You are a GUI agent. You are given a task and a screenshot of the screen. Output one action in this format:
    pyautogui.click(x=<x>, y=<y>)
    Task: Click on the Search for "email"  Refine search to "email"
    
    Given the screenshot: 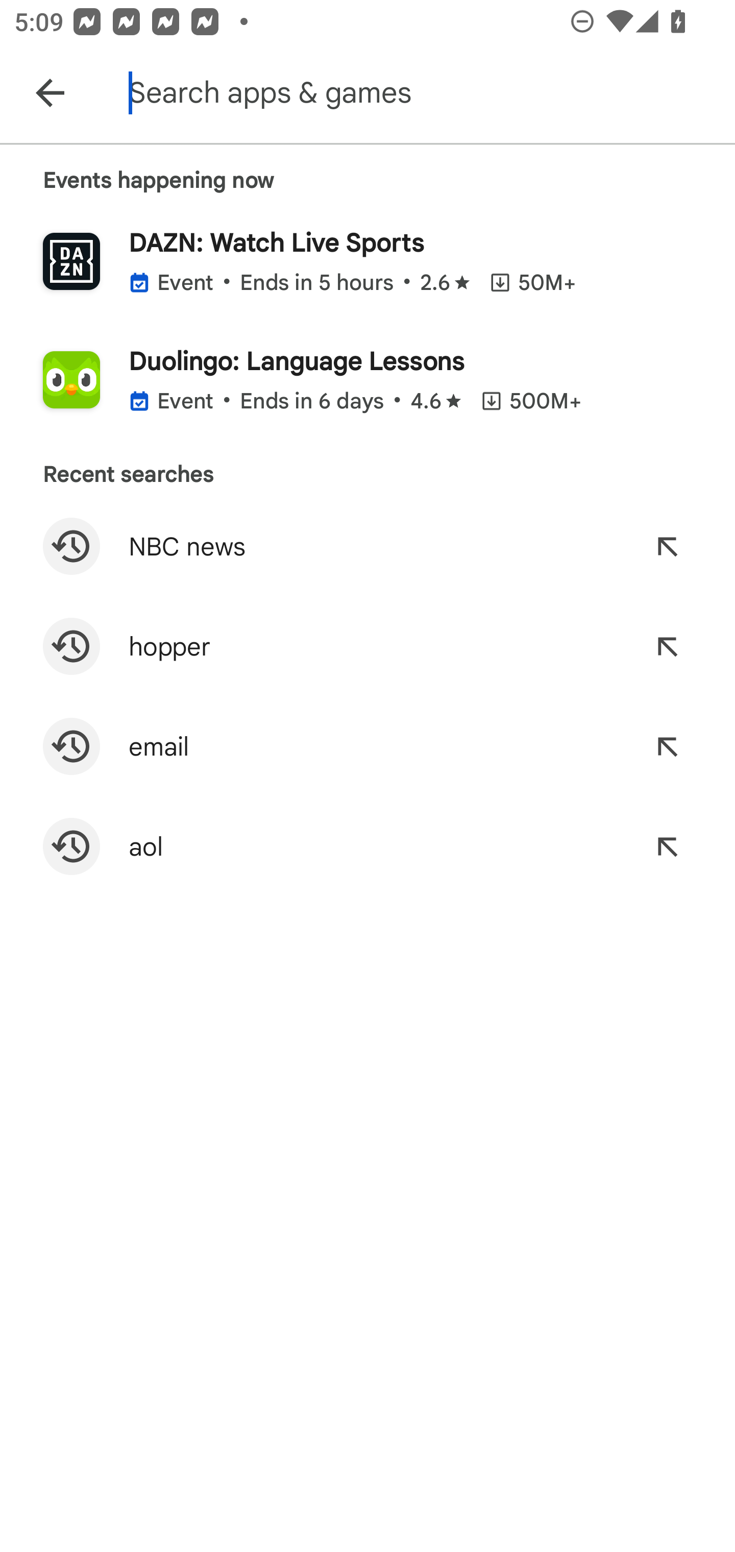 What is the action you would take?
    pyautogui.click(x=367, y=746)
    